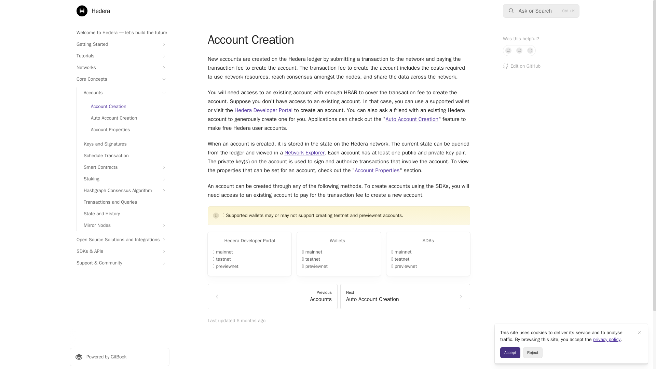 The height and width of the screenshot is (369, 656). I want to click on Tutorials, so click(119, 44).